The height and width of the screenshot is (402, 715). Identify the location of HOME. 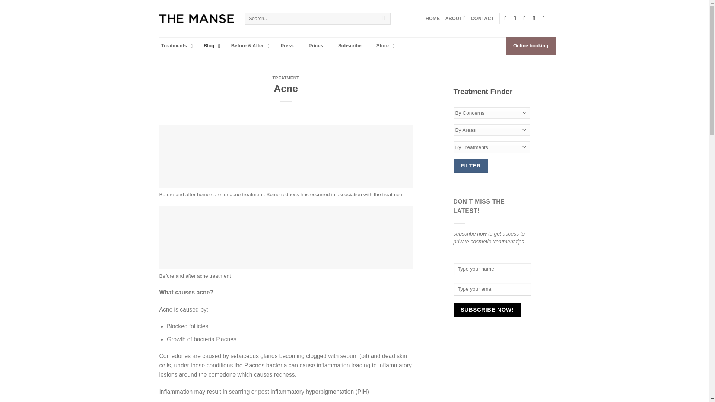
(433, 19).